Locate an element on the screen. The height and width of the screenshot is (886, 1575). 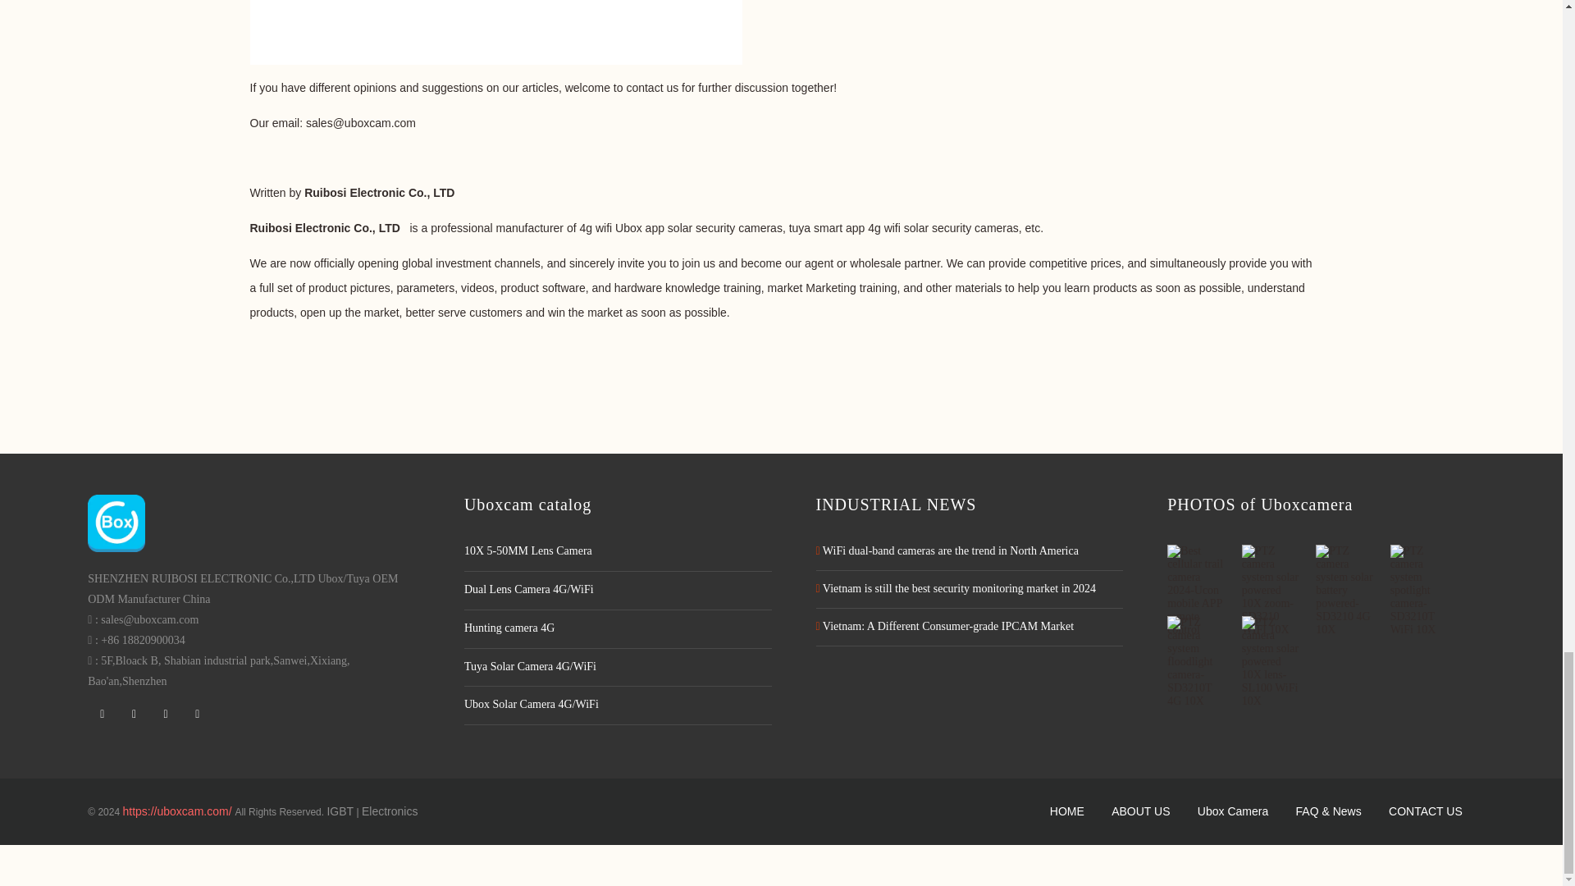
IGBT Distributor is located at coordinates (340, 811).